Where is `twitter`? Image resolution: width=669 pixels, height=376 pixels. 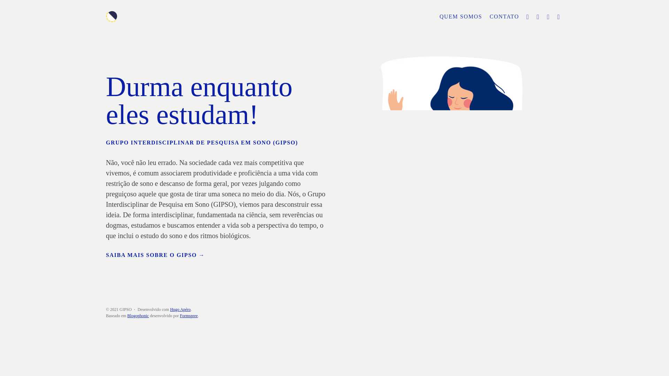
twitter is located at coordinates (526, 17).